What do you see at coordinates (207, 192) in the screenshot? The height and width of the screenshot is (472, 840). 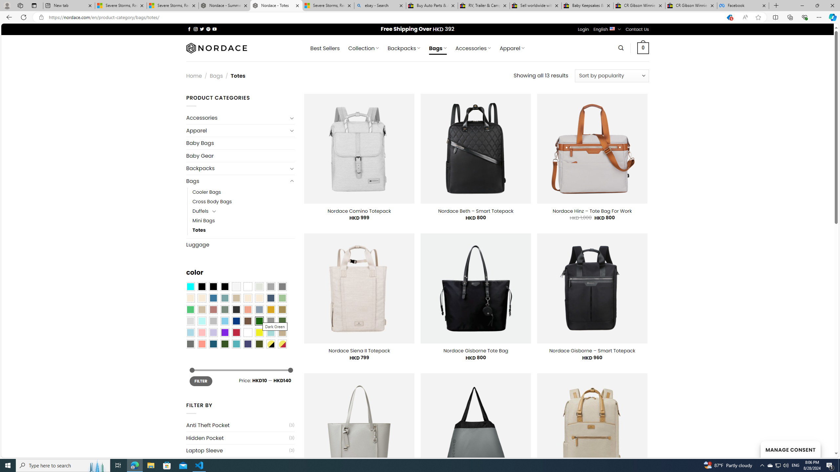 I see `Cooler Bags` at bounding box center [207, 192].